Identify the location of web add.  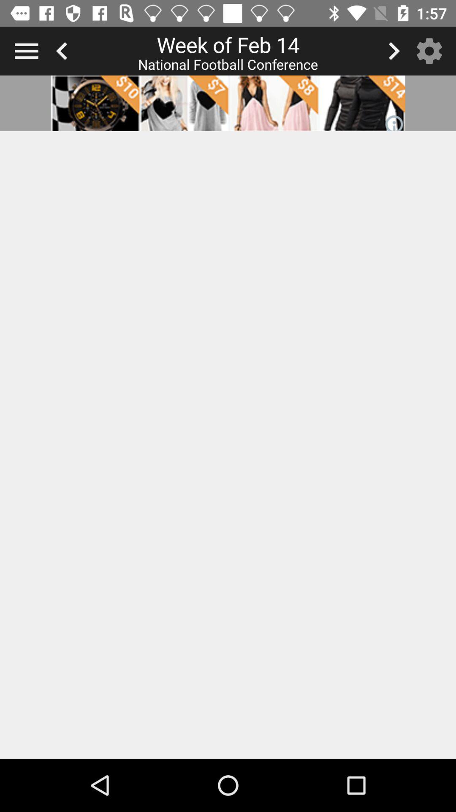
(228, 103).